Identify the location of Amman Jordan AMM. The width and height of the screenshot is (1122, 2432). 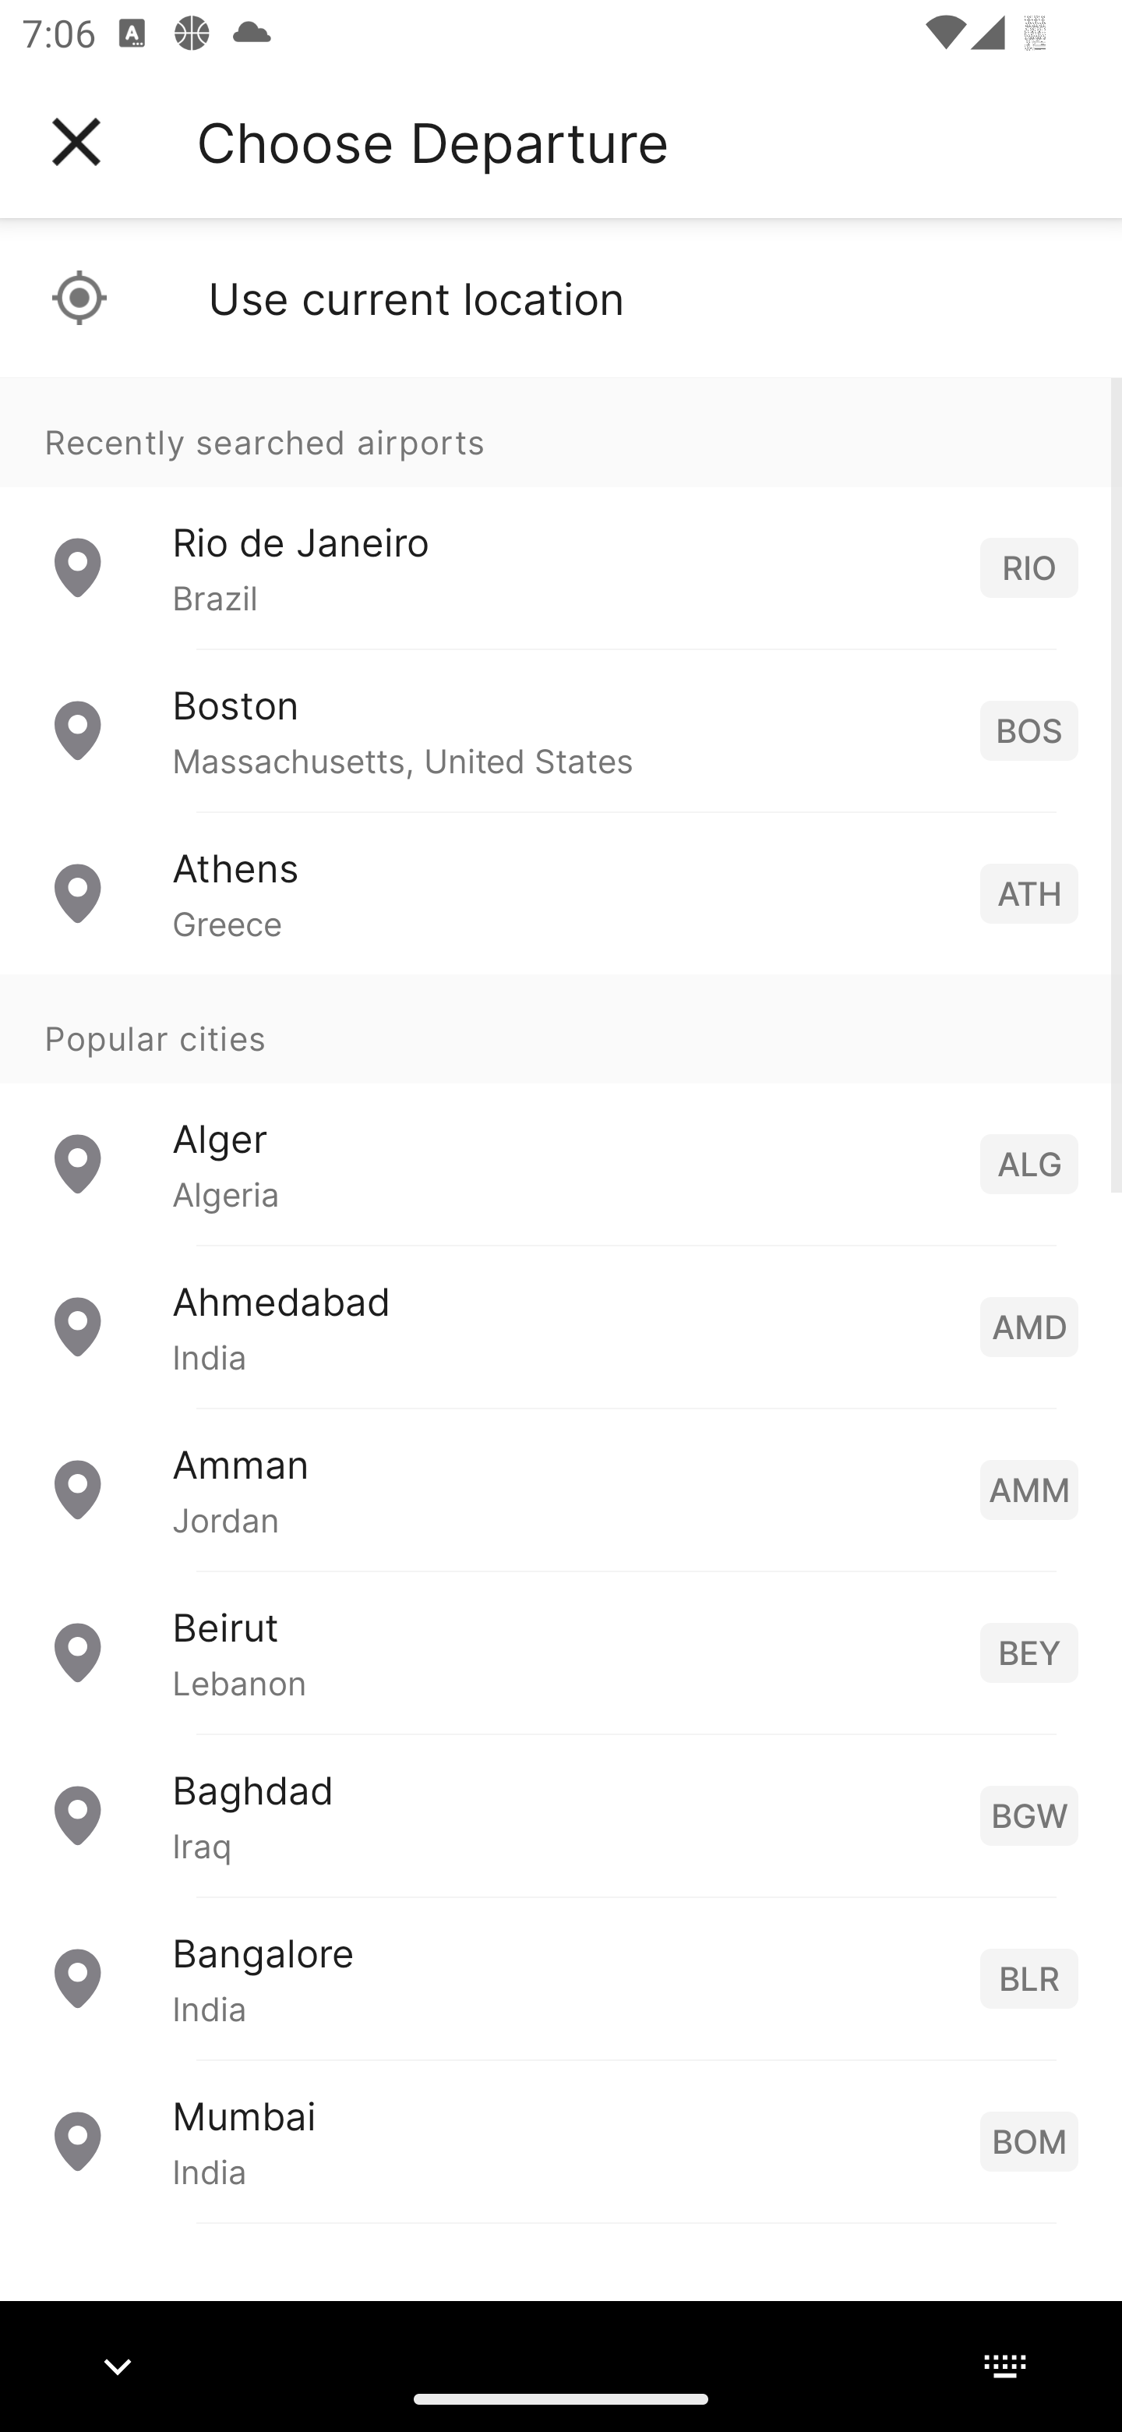
(561, 1489).